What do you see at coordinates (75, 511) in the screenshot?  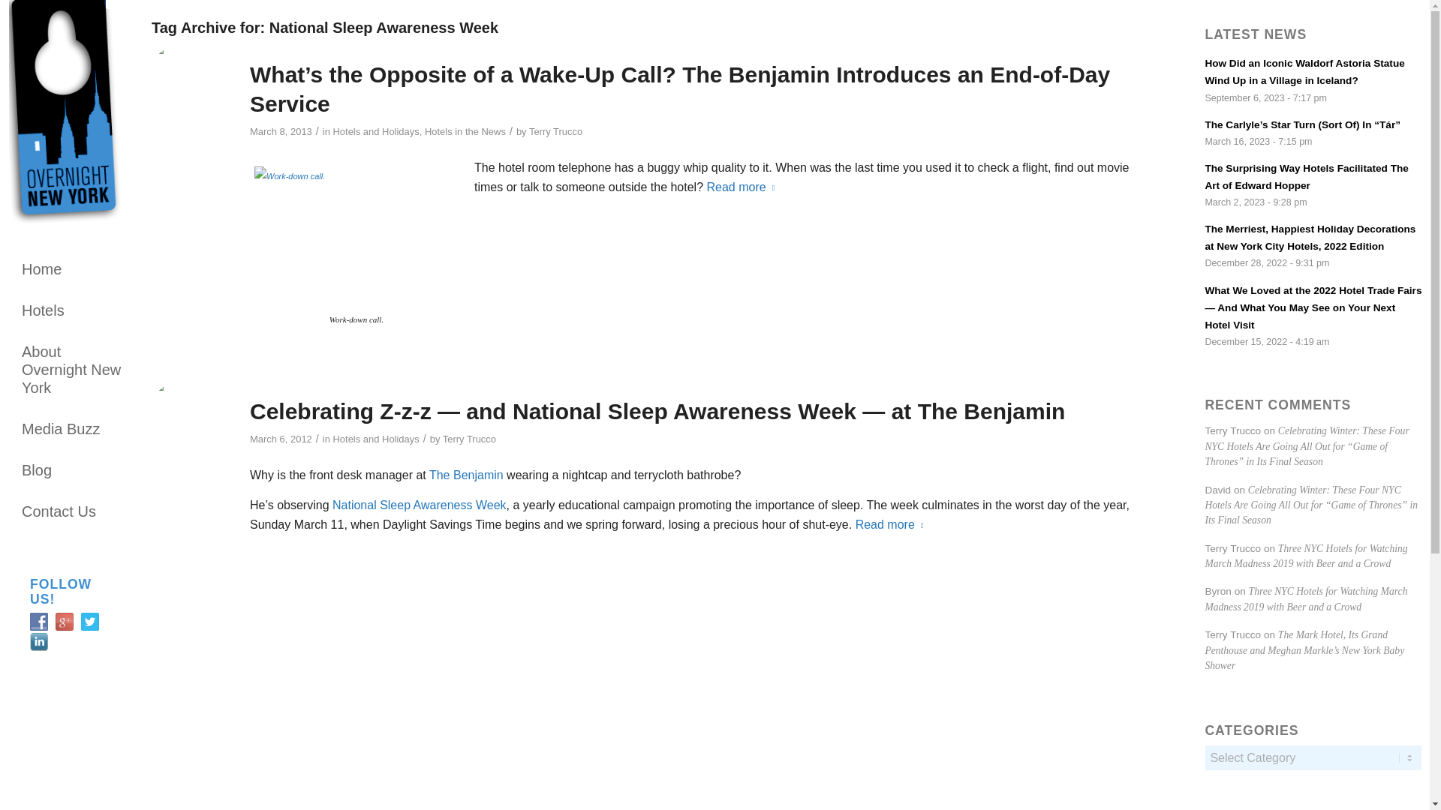 I see `Contact Us` at bounding box center [75, 511].